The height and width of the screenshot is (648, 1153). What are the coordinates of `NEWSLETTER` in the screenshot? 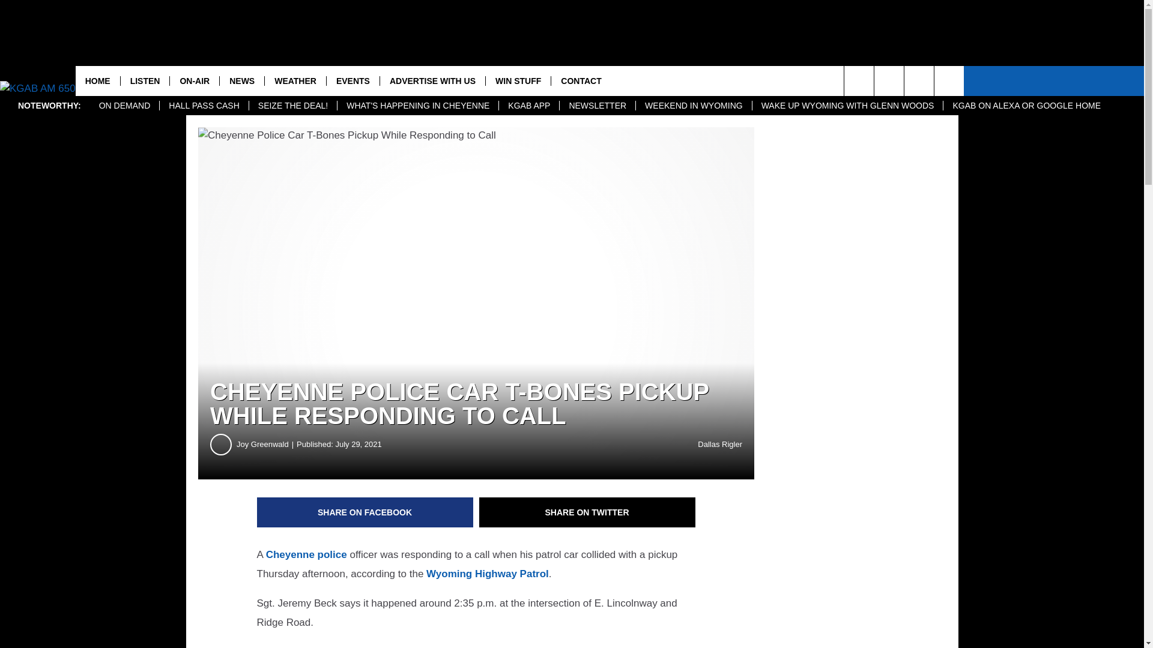 It's located at (597, 106).